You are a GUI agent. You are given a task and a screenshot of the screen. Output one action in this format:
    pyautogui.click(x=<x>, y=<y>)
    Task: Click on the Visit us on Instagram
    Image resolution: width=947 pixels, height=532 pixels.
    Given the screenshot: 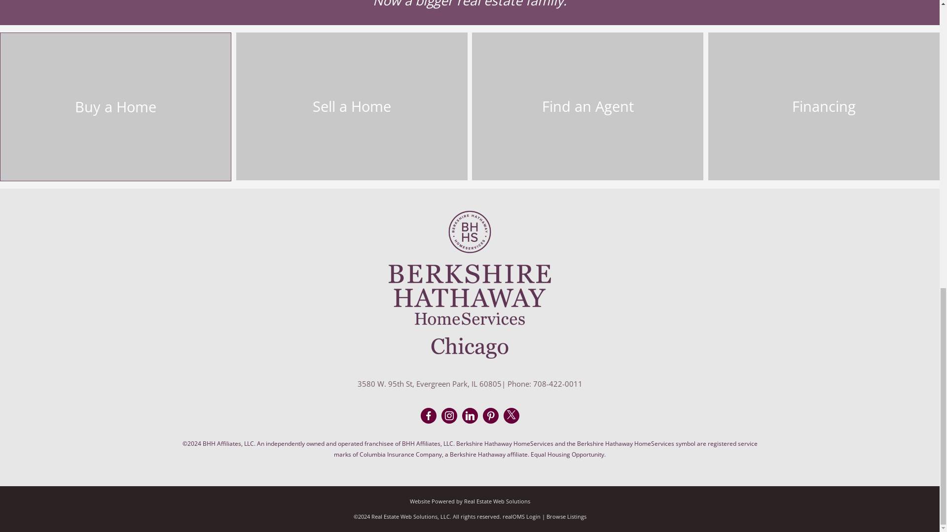 What is the action you would take?
    pyautogui.click(x=449, y=416)
    